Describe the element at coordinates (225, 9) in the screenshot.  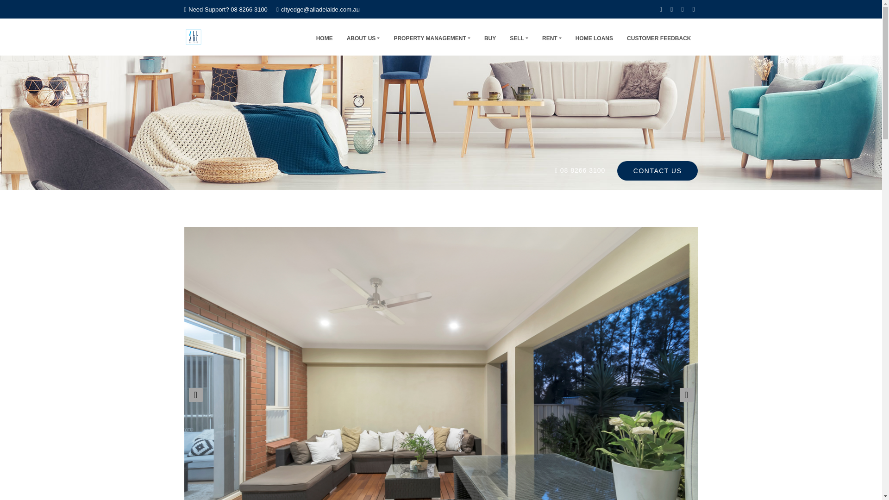
I see `Need Support? 08 8266 3100` at that location.